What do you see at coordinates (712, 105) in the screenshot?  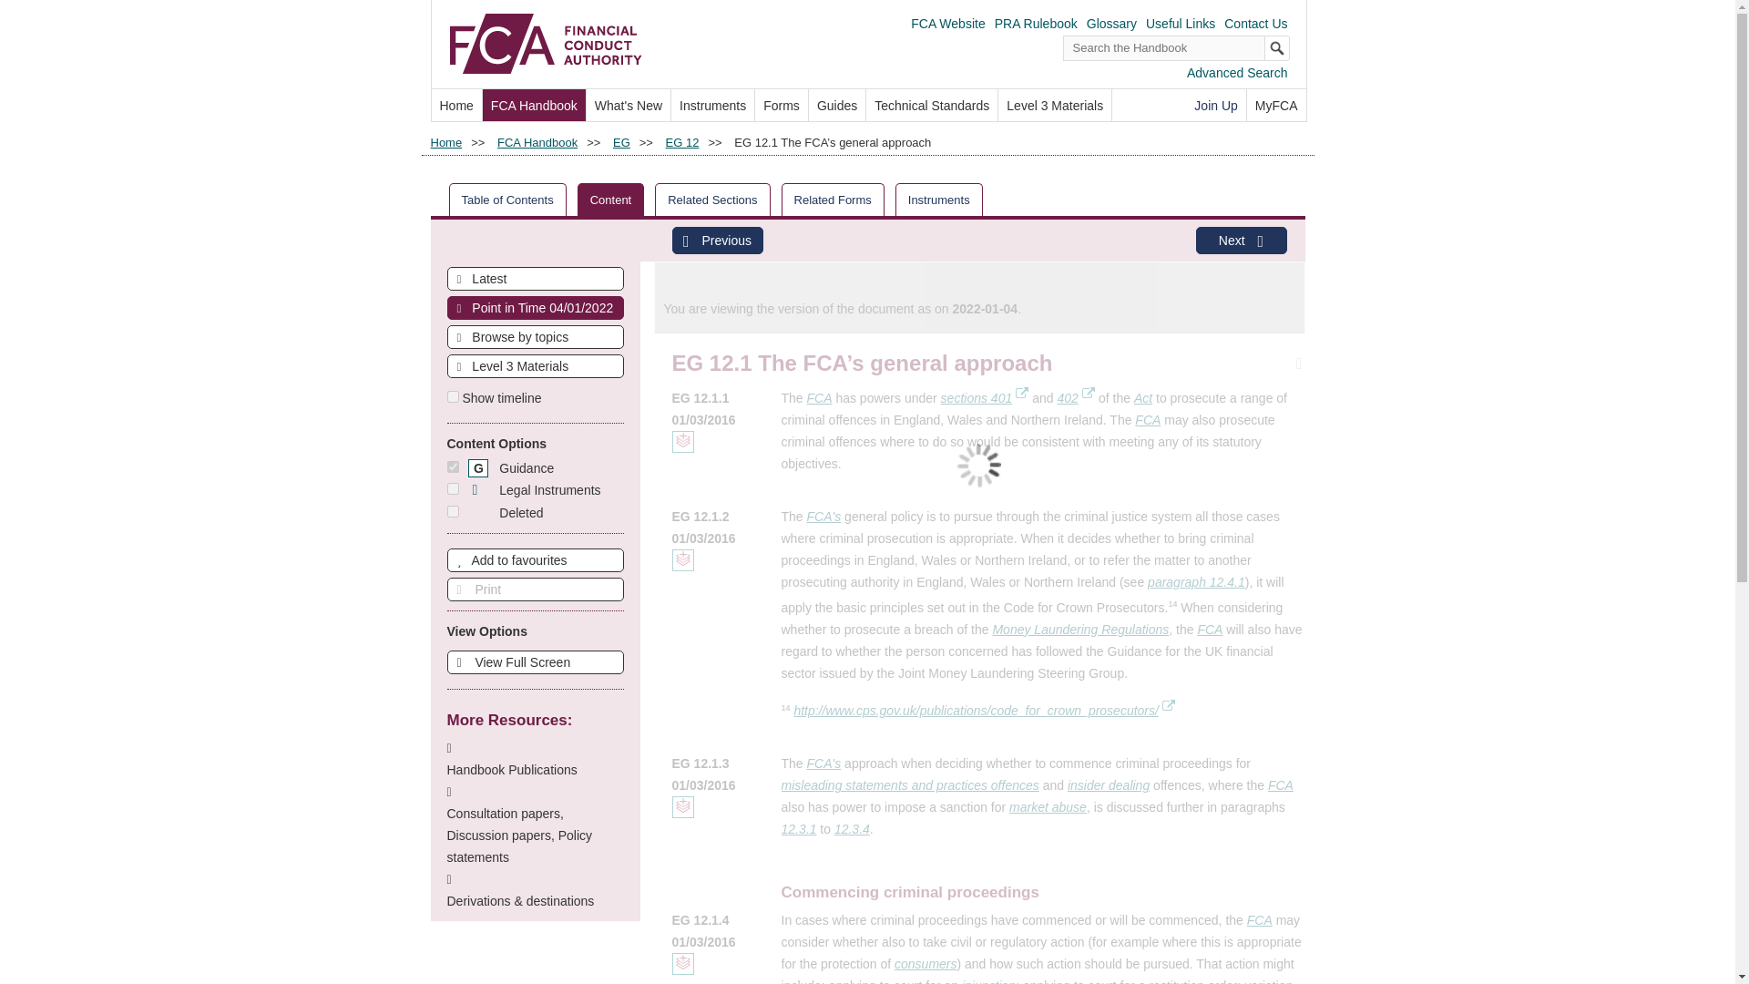 I see `View all rule-making and amending instruments` at bounding box center [712, 105].